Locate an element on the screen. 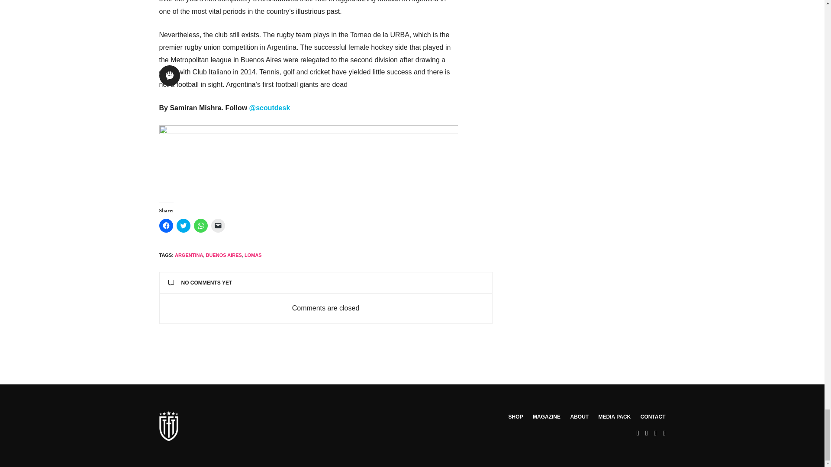 The height and width of the screenshot is (467, 831). Click to share on Twitter is located at coordinates (183, 226).